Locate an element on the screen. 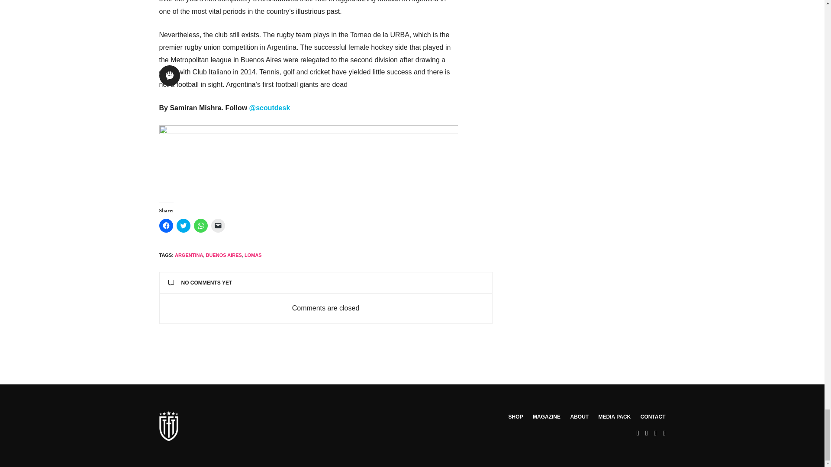 The height and width of the screenshot is (467, 831). Click to share on Twitter is located at coordinates (183, 226).